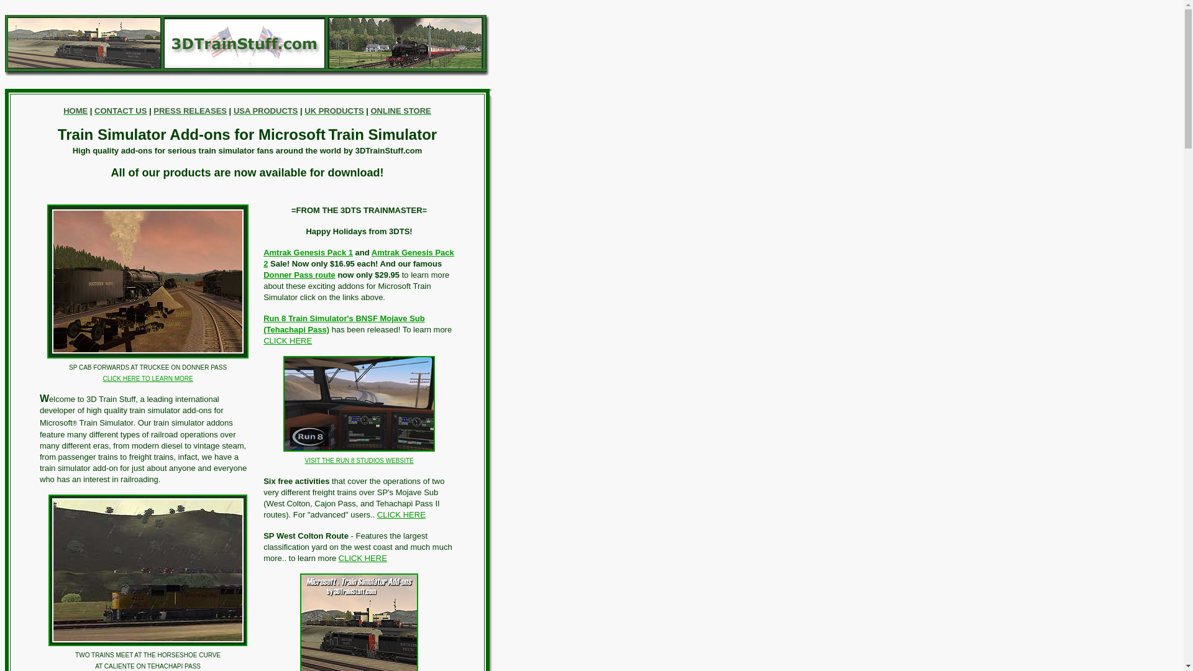 This screenshot has height=671, width=1193. I want to click on CLICK HERE, so click(288, 340).